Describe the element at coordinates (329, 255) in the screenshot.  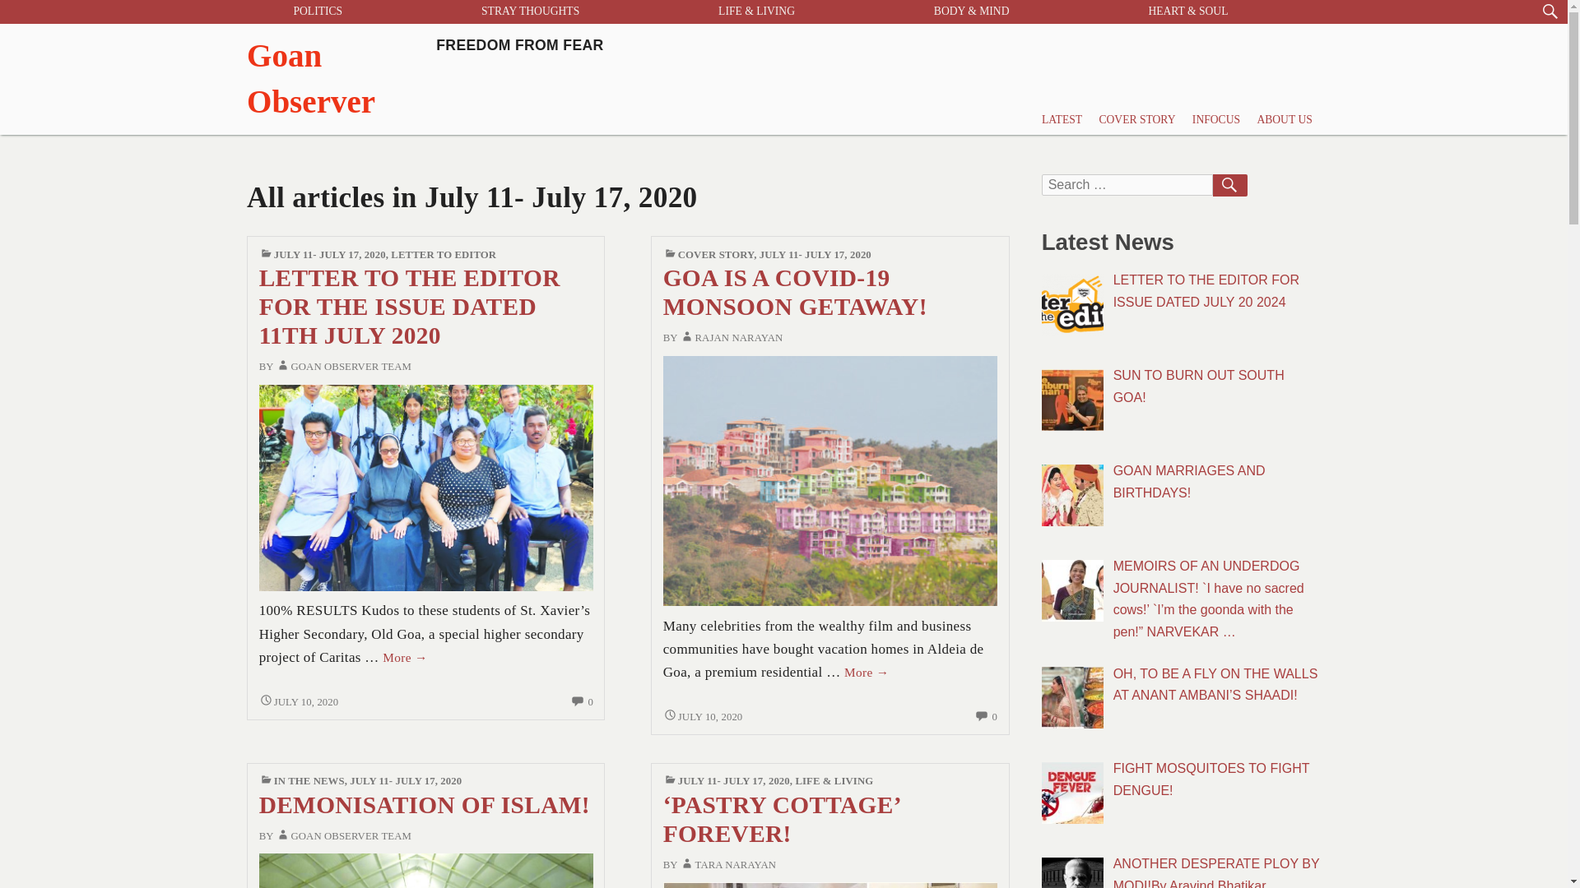
I see `RAJAN NARAYAN` at that location.